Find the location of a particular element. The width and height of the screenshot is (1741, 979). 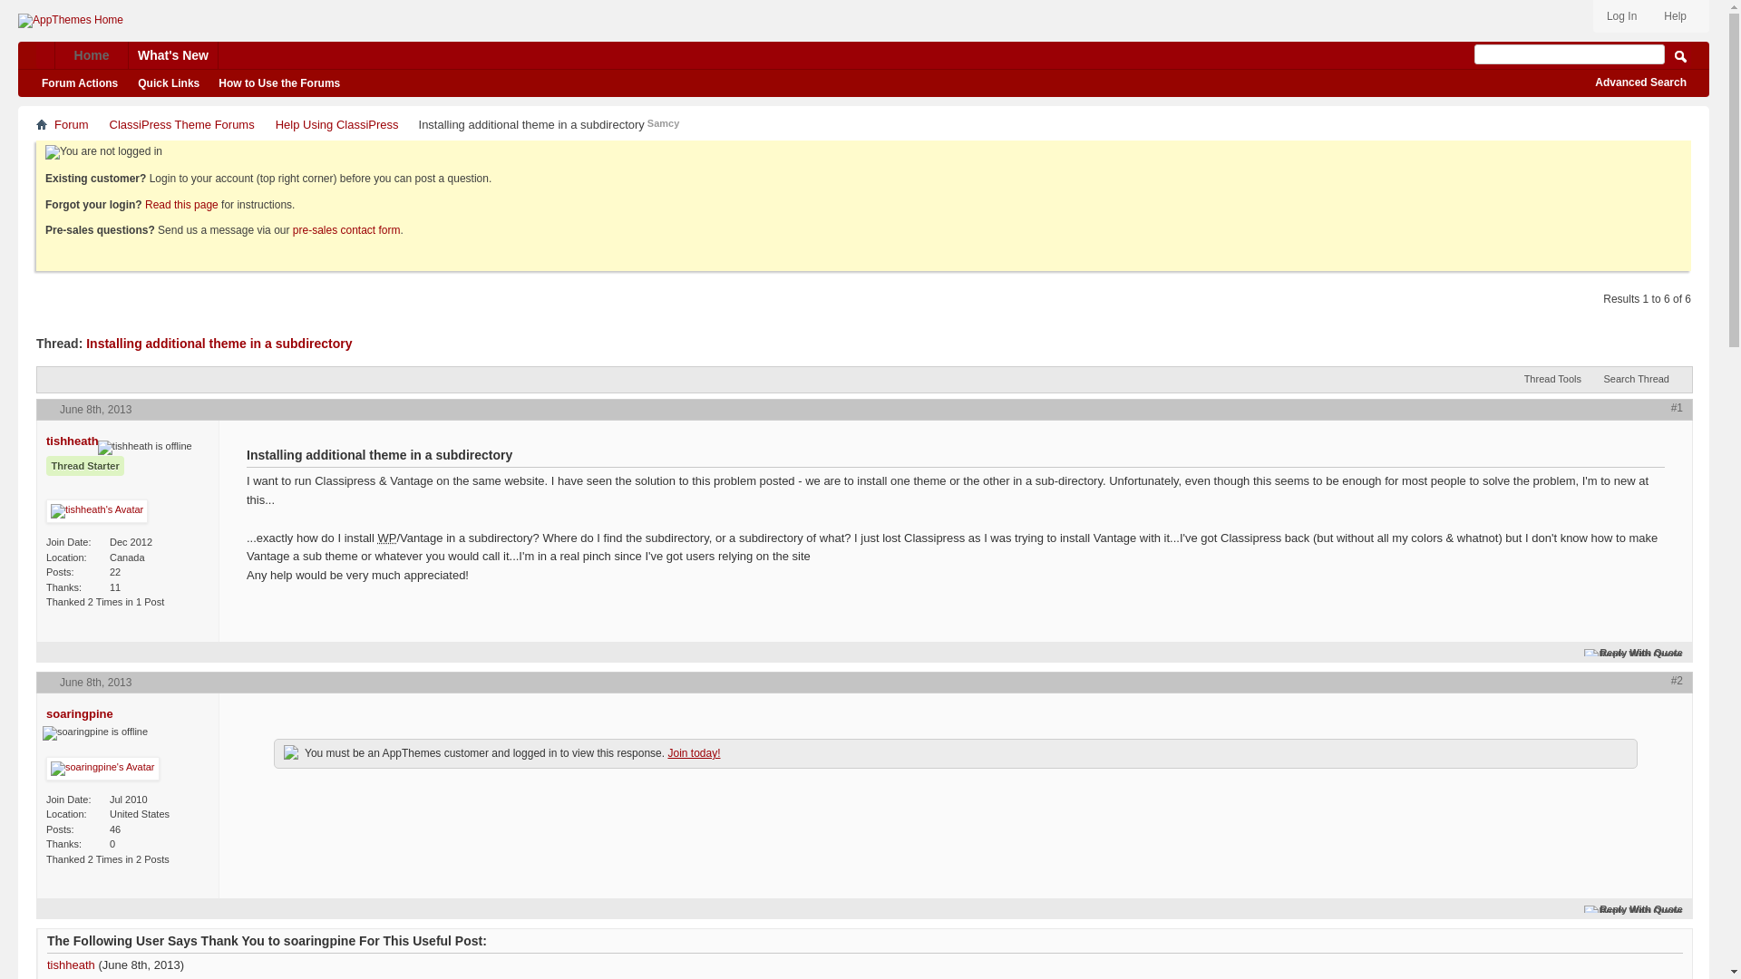

What's New is located at coordinates (173, 54).